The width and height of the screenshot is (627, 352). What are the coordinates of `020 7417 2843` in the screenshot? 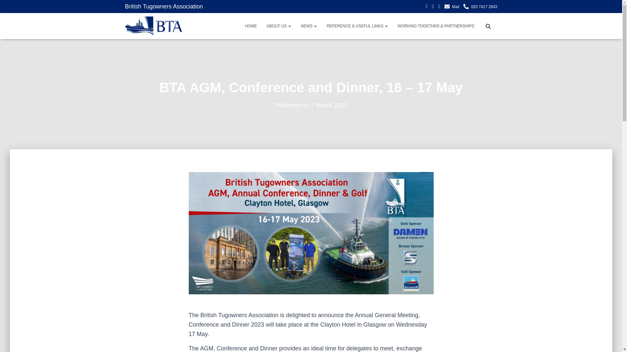 It's located at (480, 7).